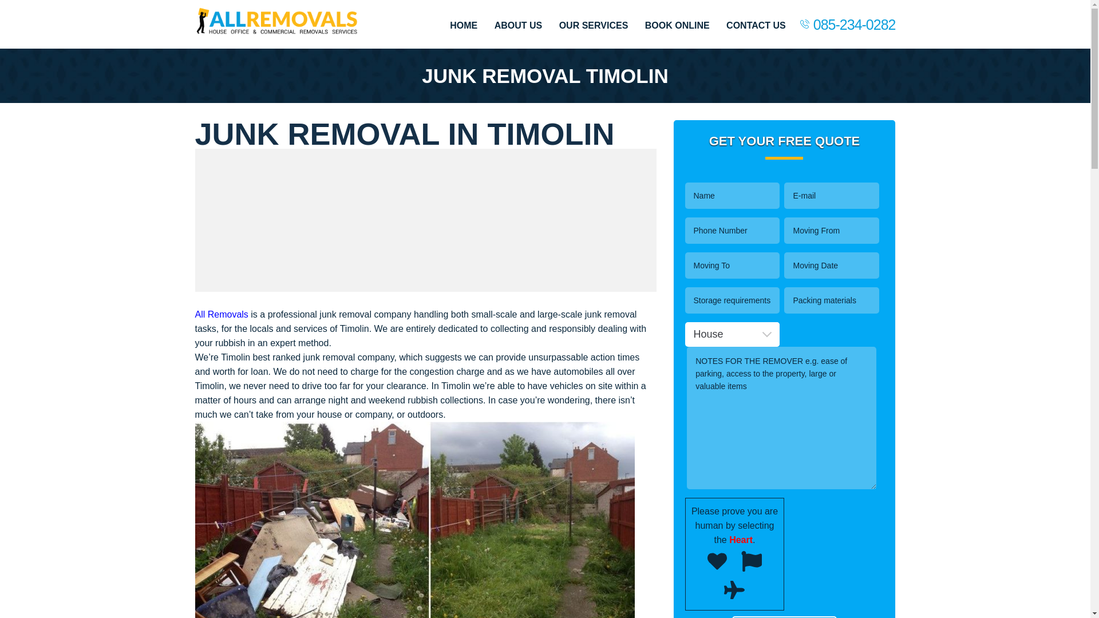  What do you see at coordinates (519, 25) in the screenshot?
I see `ABOUT US` at bounding box center [519, 25].